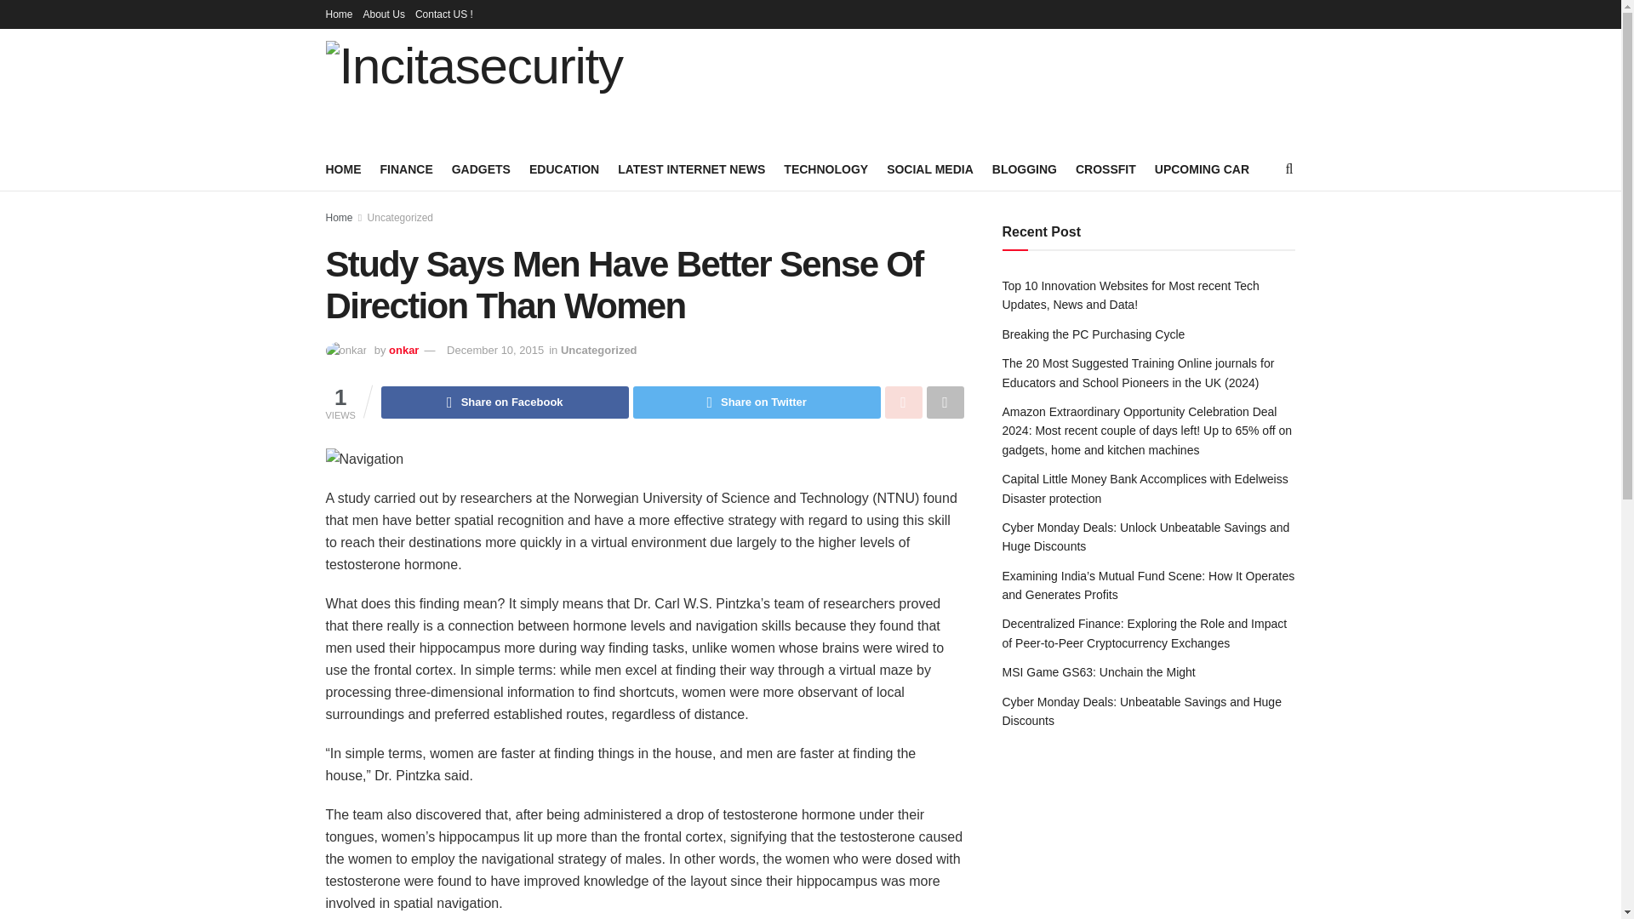 Image resolution: width=1634 pixels, height=919 pixels. I want to click on Share on Twitter, so click(757, 402).